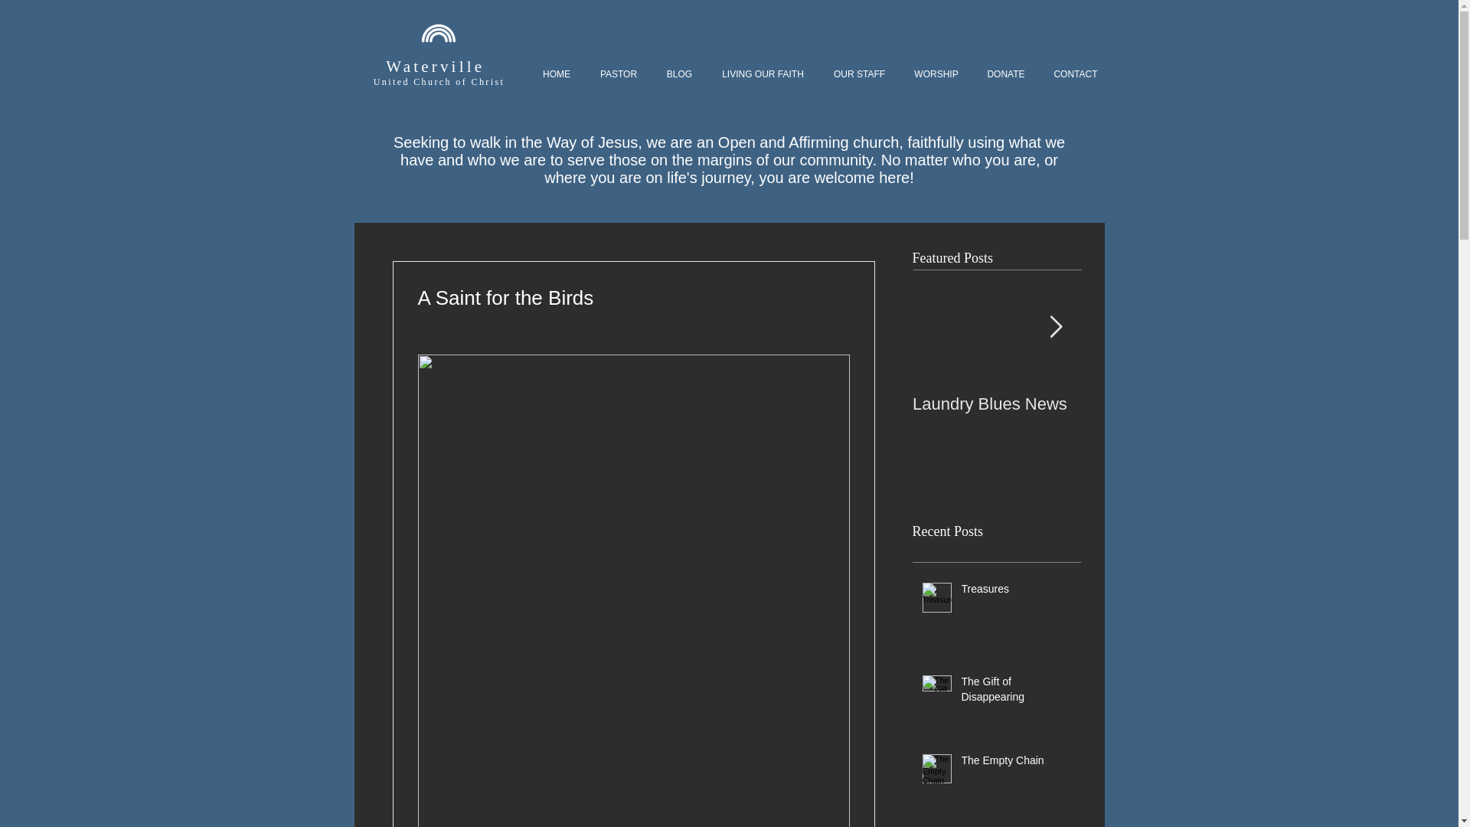 The width and height of the screenshot is (1470, 827). Describe the element at coordinates (1005, 75) in the screenshot. I see `DONATE` at that location.